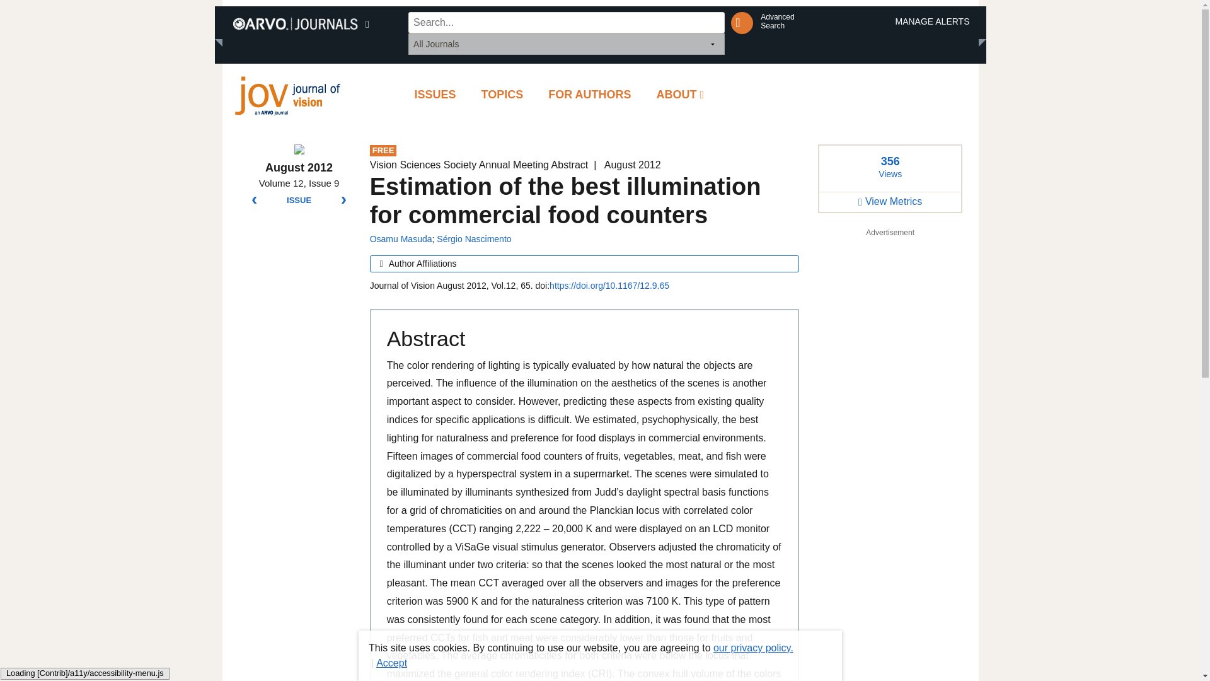 The image size is (1210, 681). I want to click on ISSUES, so click(777, 21).